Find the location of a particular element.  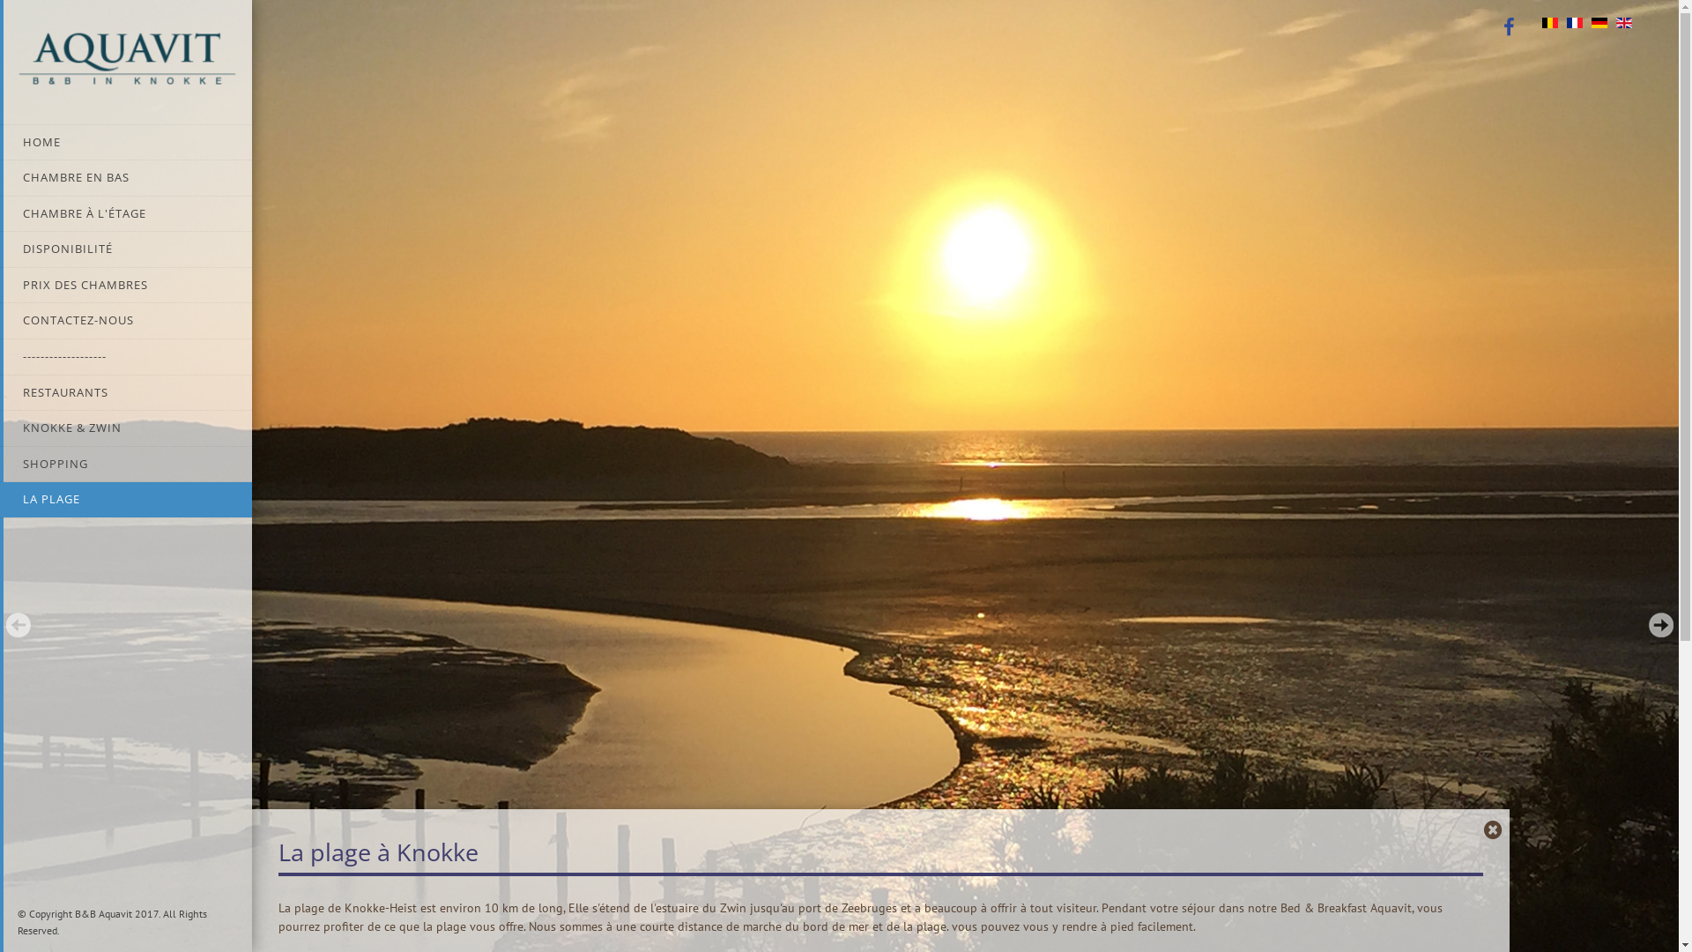

KNOKKE & ZWIN is located at coordinates (126, 428).